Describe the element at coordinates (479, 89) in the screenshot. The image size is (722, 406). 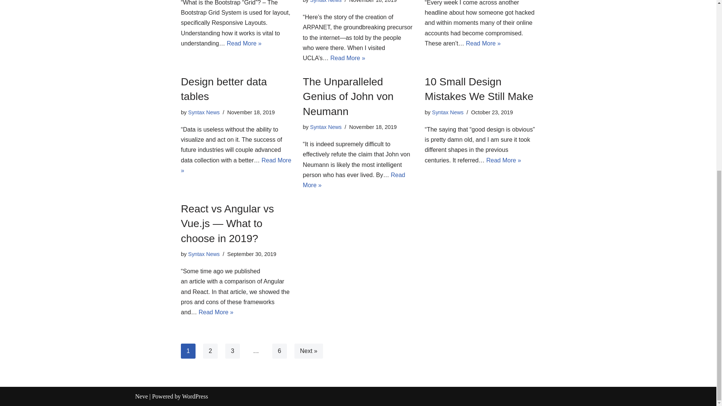
I see `10 Small Design Mistakes We Still Make` at that location.